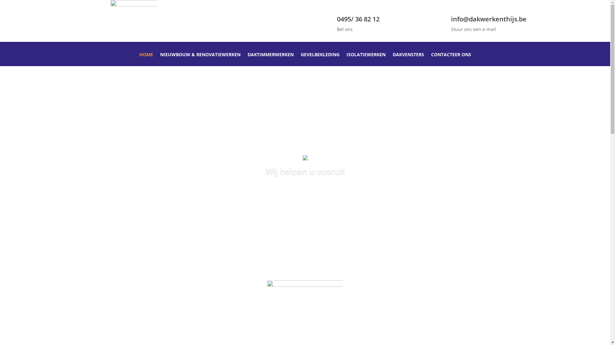  Describe the element at coordinates (358, 19) in the screenshot. I see `0495/ 36 82 12` at that location.